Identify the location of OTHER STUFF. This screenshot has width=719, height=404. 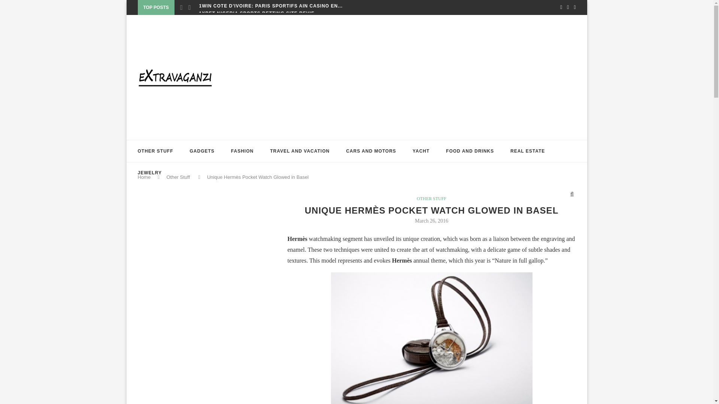
(155, 151).